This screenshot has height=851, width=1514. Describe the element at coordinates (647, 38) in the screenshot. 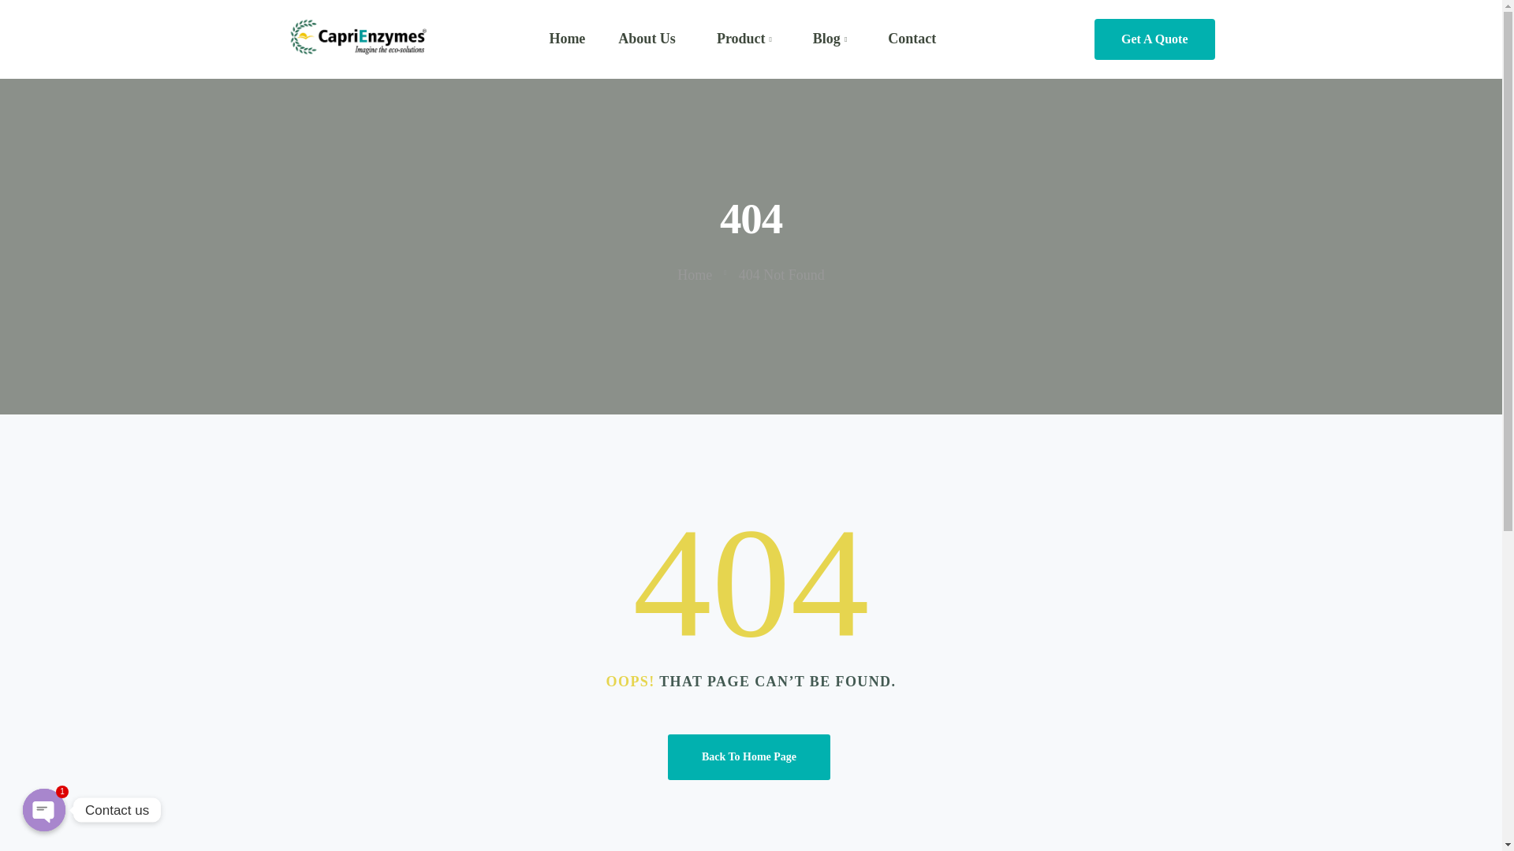

I see `About Us` at that location.